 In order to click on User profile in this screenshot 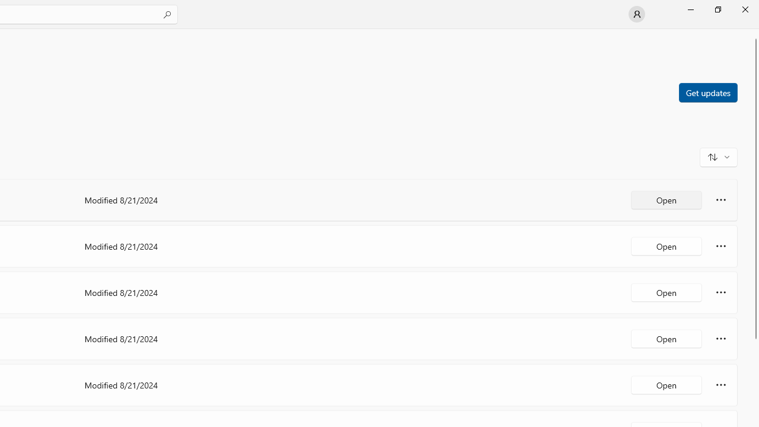, I will do `click(637, 14)`.